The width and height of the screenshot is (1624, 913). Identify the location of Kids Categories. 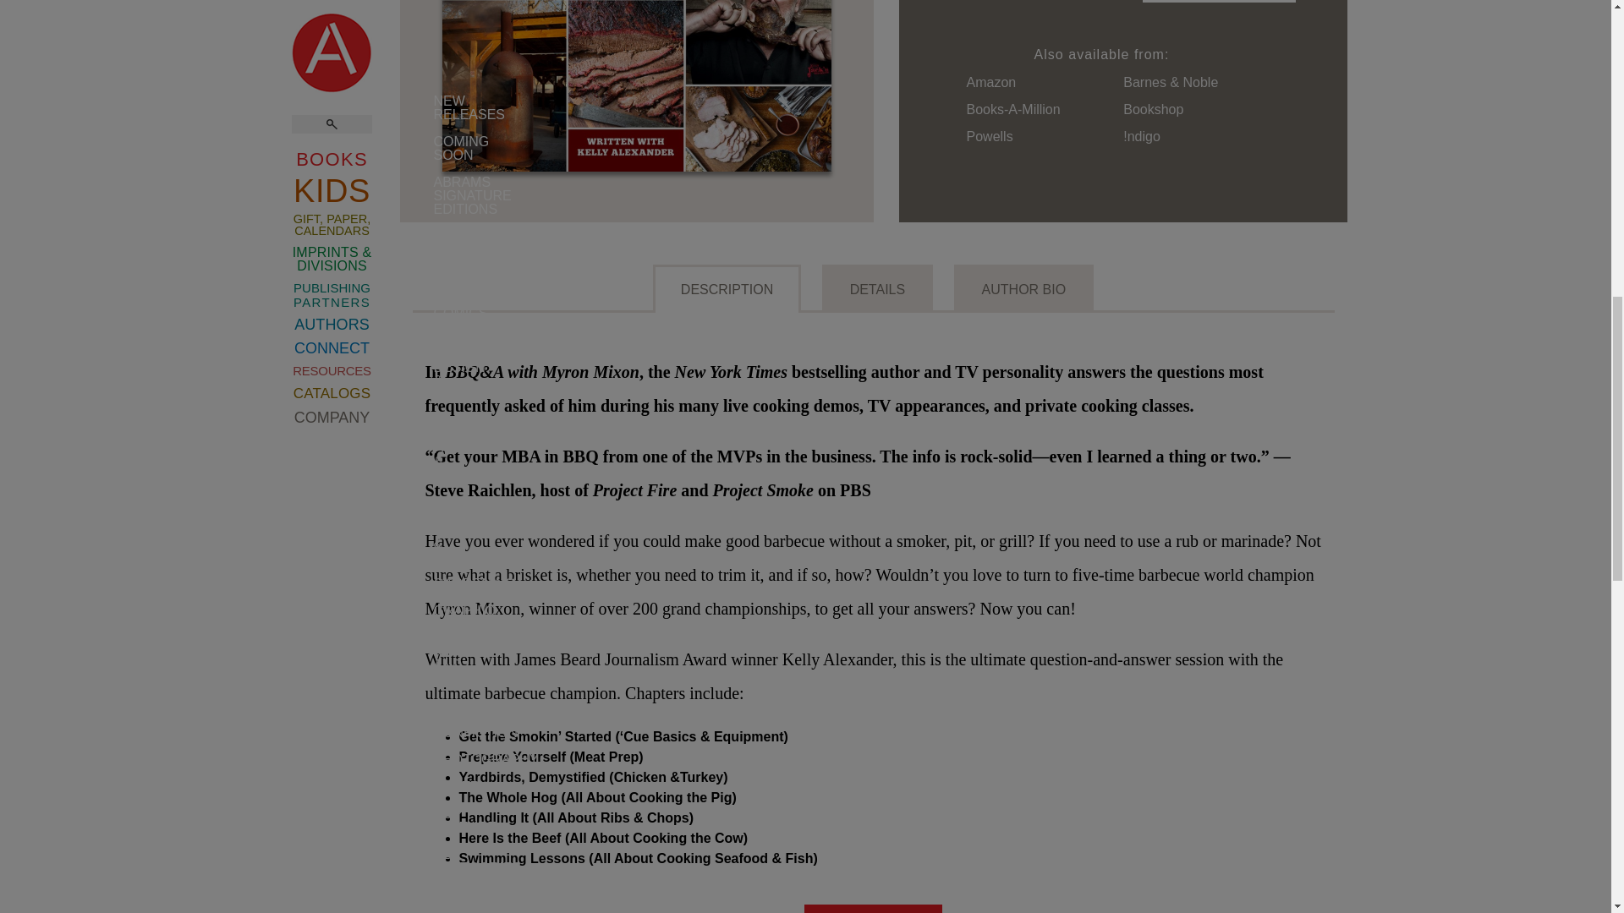
(416, 781).